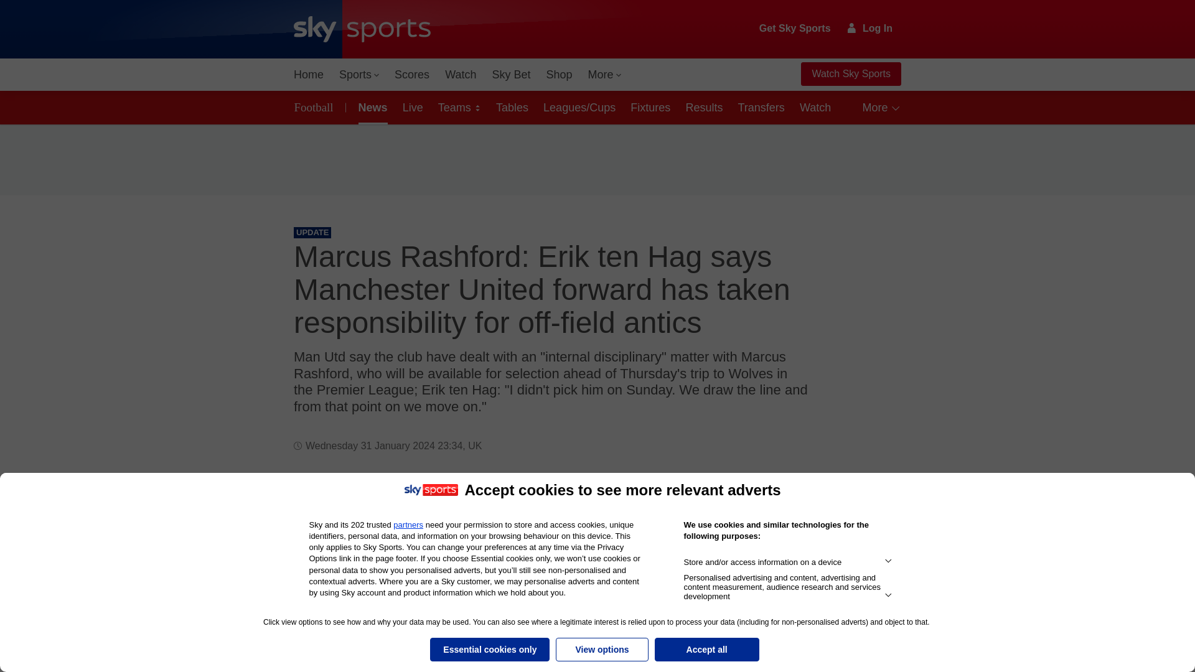  What do you see at coordinates (850, 74) in the screenshot?
I see `Watch Sky Sports` at bounding box center [850, 74].